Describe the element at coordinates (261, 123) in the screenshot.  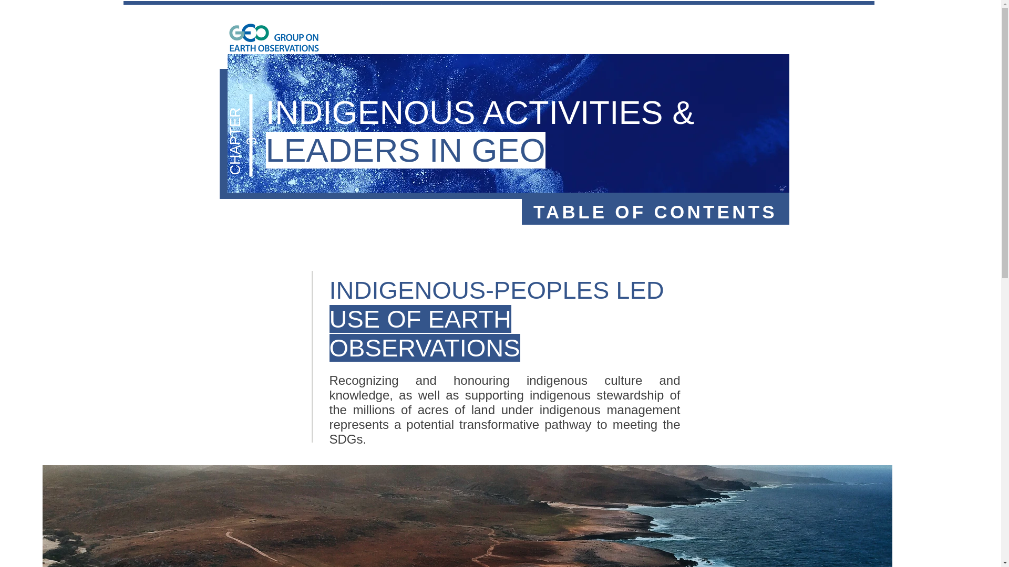
I see `CHAPTER 3` at that location.